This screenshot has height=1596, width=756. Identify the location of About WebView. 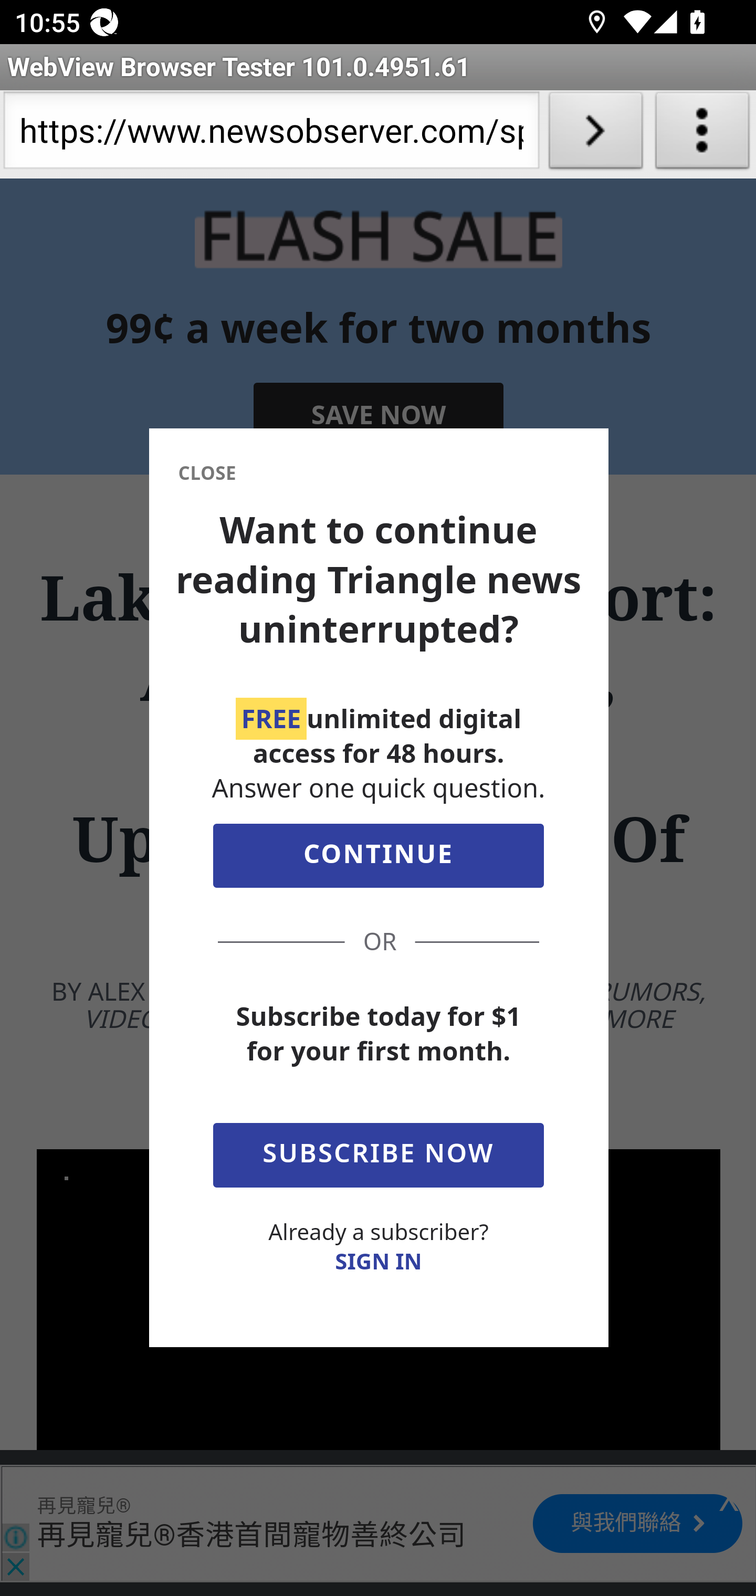
(702, 134).